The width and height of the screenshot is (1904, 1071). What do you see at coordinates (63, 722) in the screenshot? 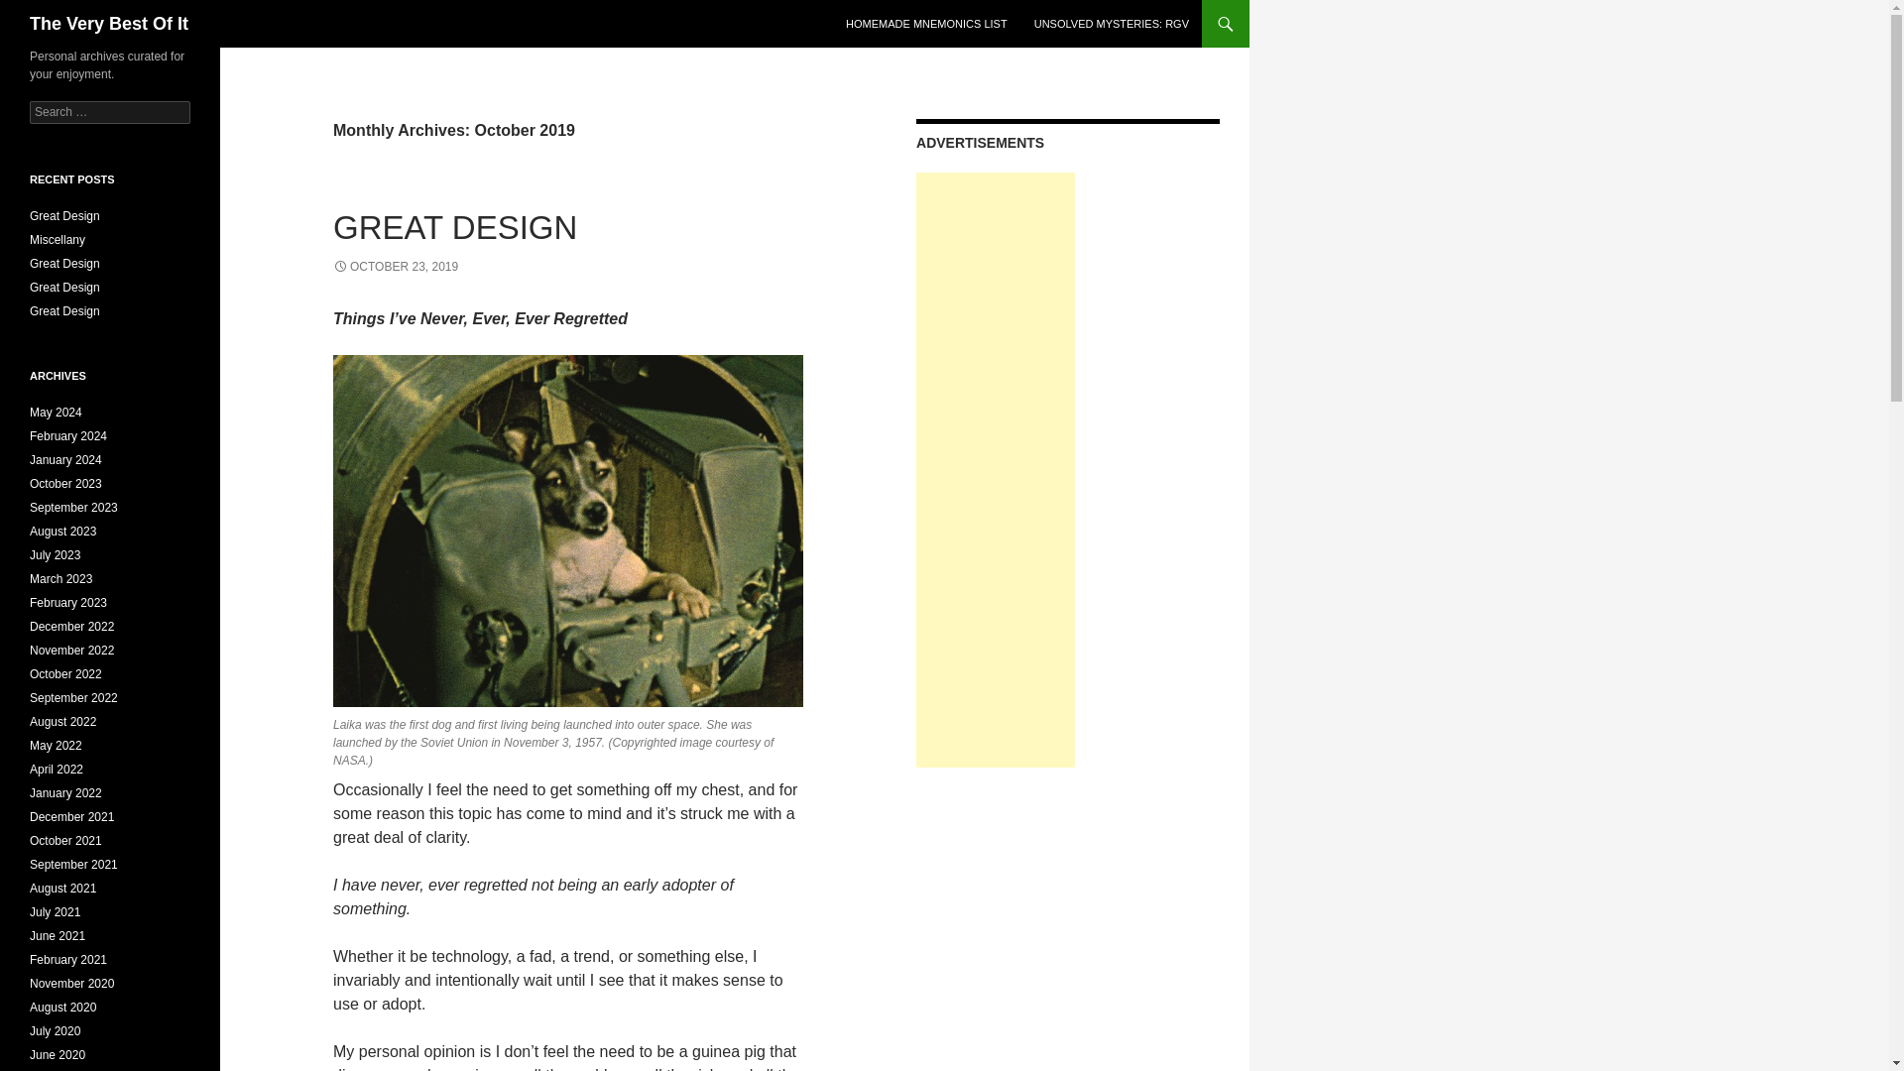
I see `August 2022` at bounding box center [63, 722].